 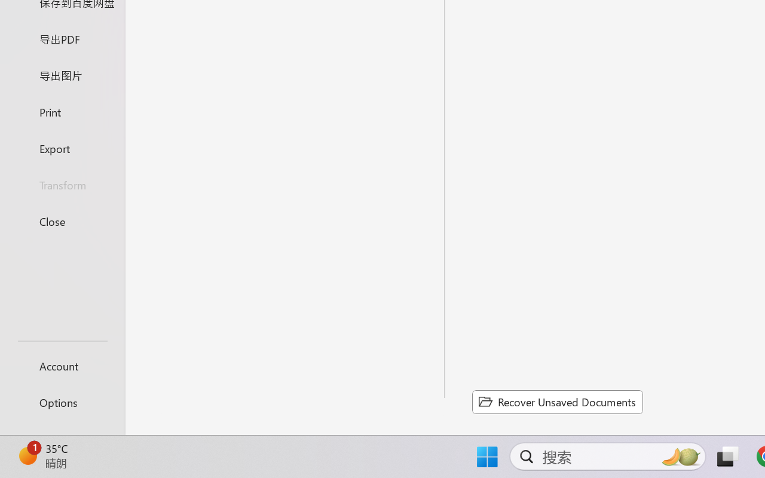 I want to click on Options, so click(x=62, y=403).